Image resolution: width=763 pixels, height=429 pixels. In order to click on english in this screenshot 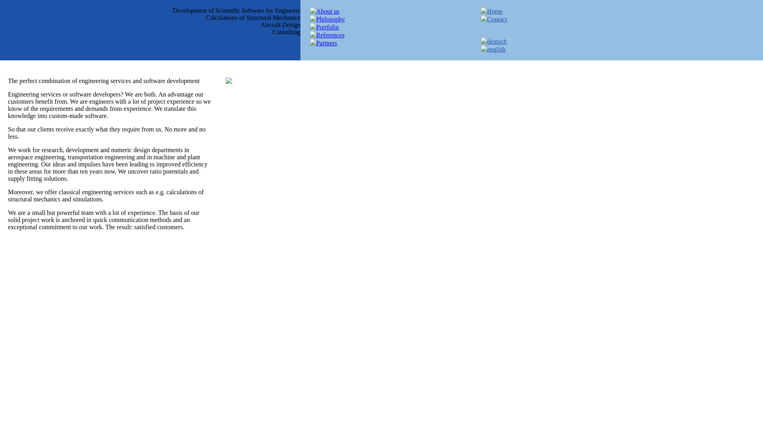, I will do `click(496, 49)`.